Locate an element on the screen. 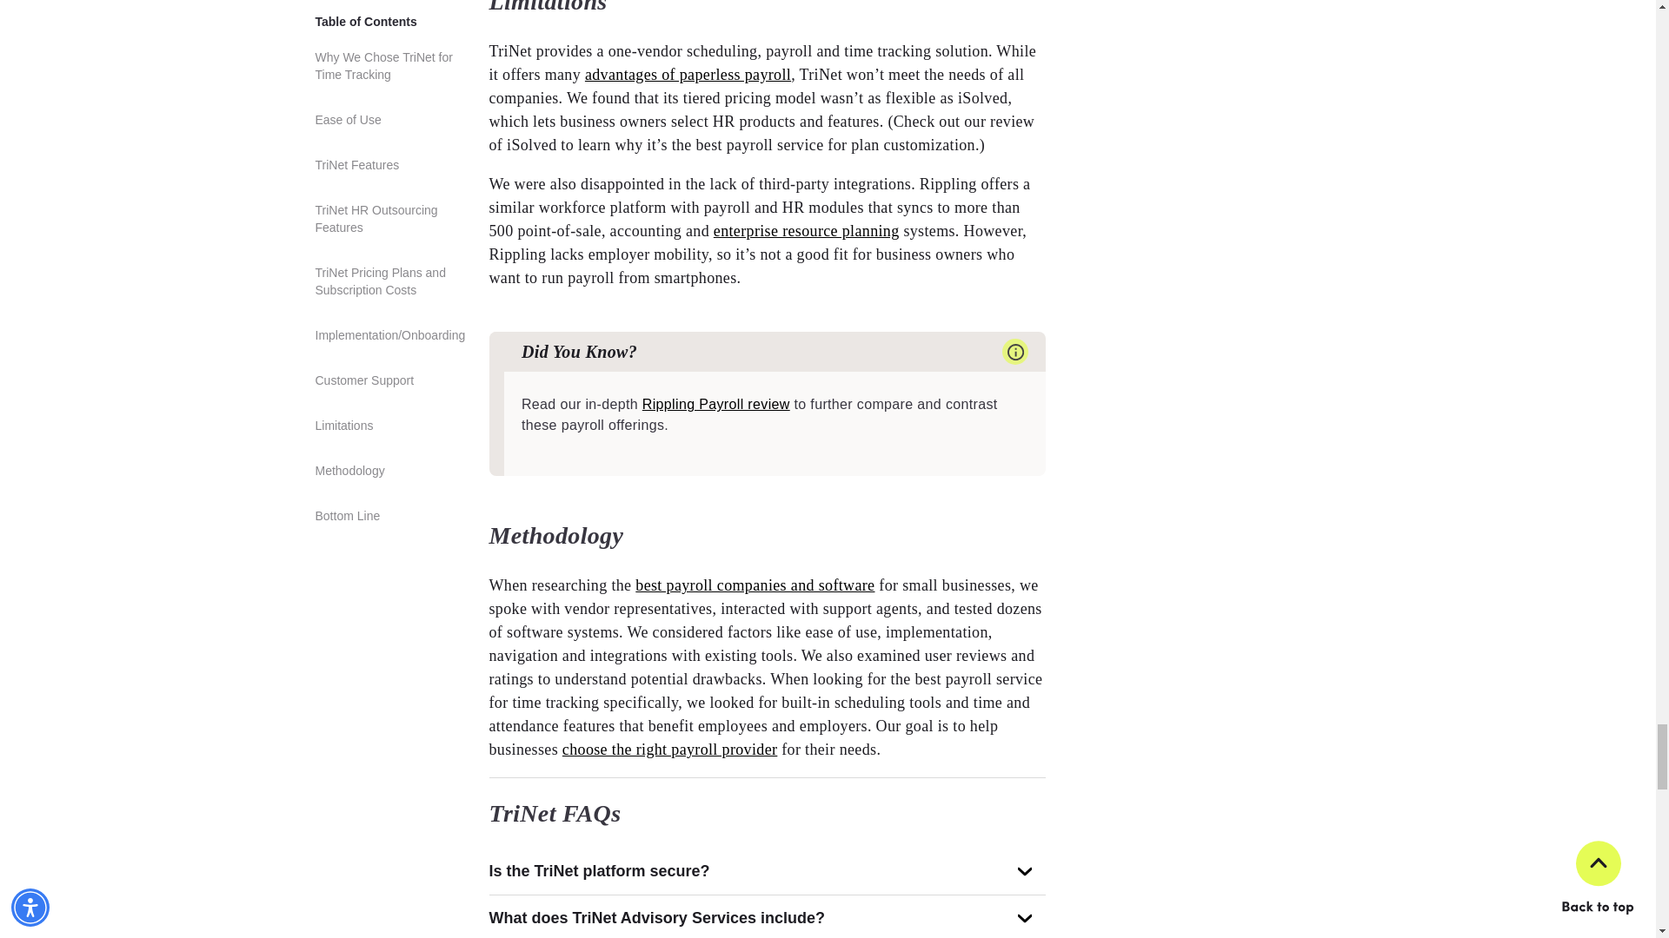  Open row is located at coordinates (1024, 870).